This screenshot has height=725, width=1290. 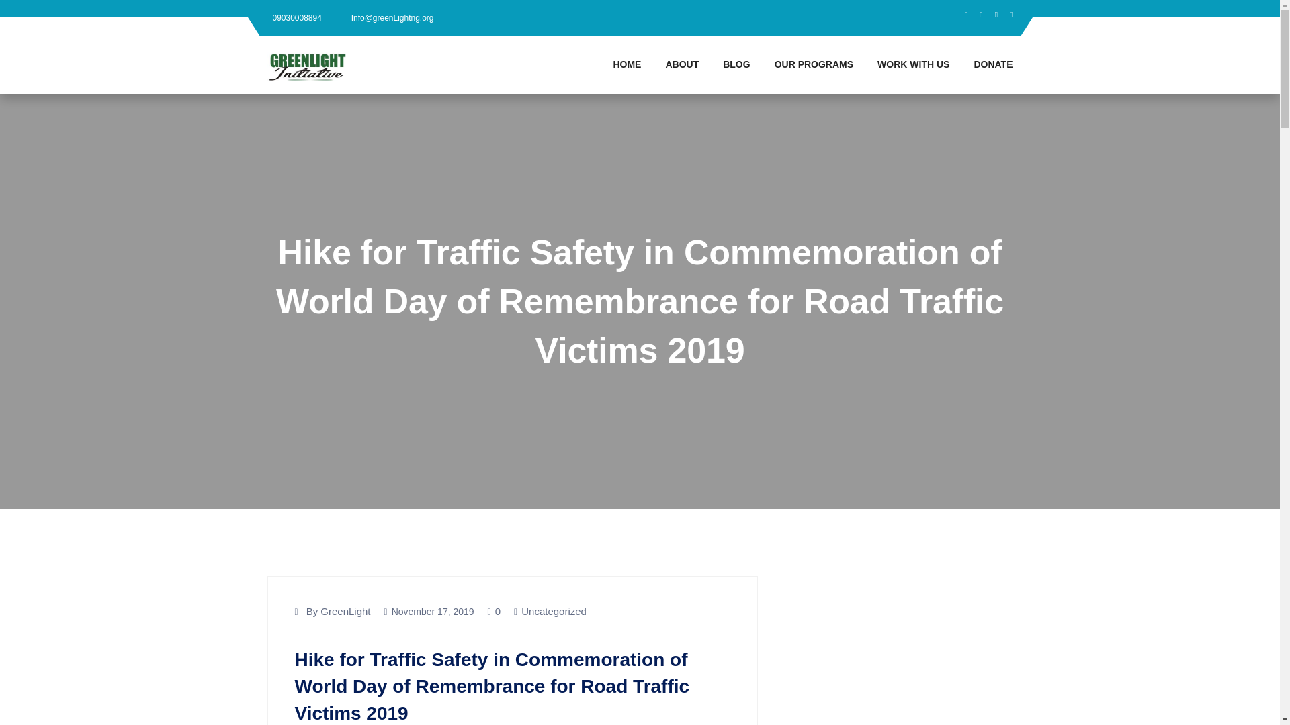 What do you see at coordinates (736, 64) in the screenshot?
I see `BLOG` at bounding box center [736, 64].